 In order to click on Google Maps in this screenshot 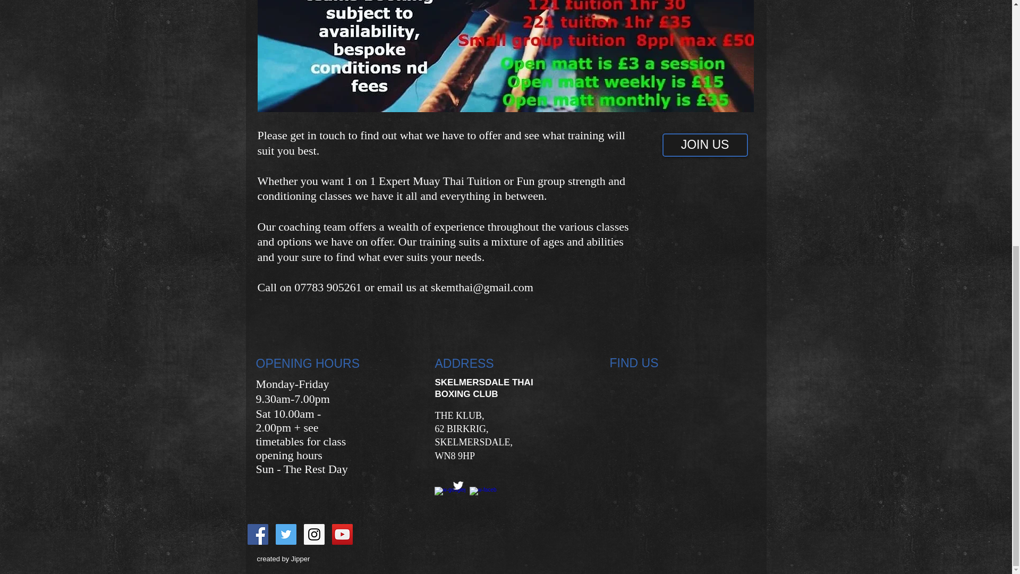, I will do `click(682, 413)`.